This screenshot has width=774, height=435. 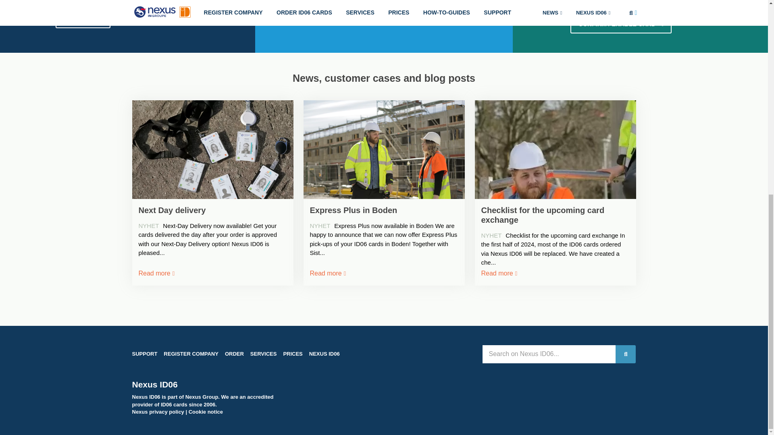 What do you see at coordinates (83, 19) in the screenshot?
I see `REGISTER` at bounding box center [83, 19].